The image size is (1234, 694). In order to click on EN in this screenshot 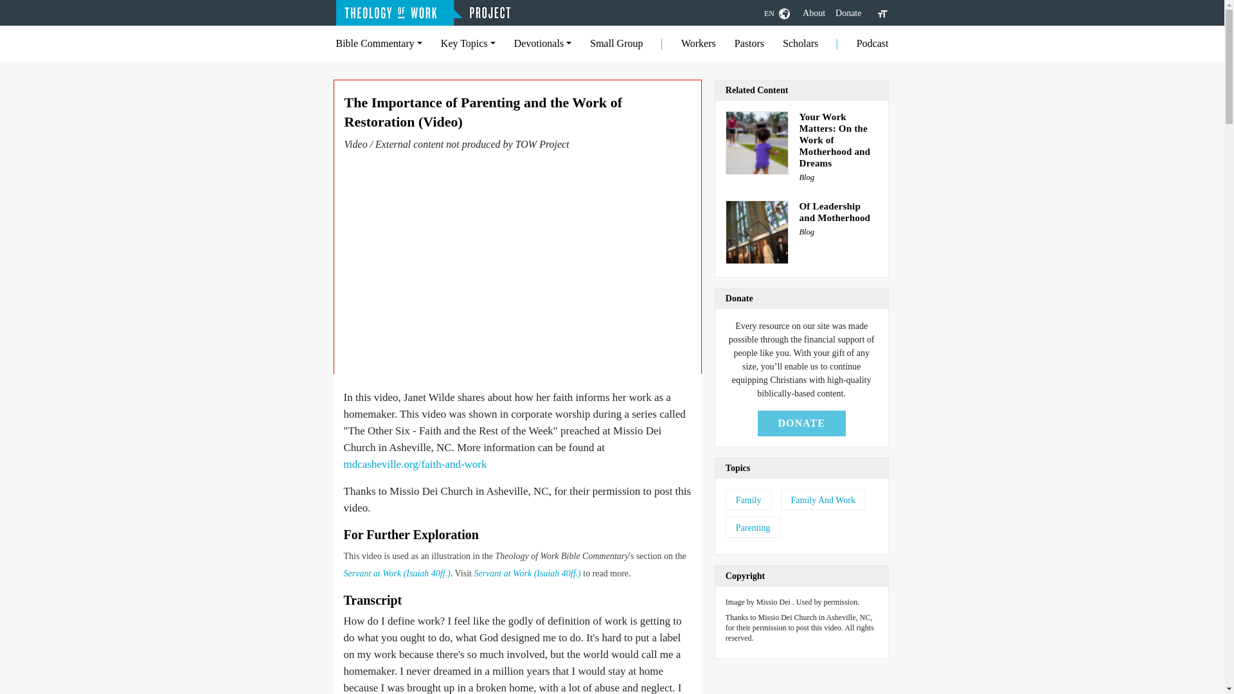, I will do `click(776, 13)`.